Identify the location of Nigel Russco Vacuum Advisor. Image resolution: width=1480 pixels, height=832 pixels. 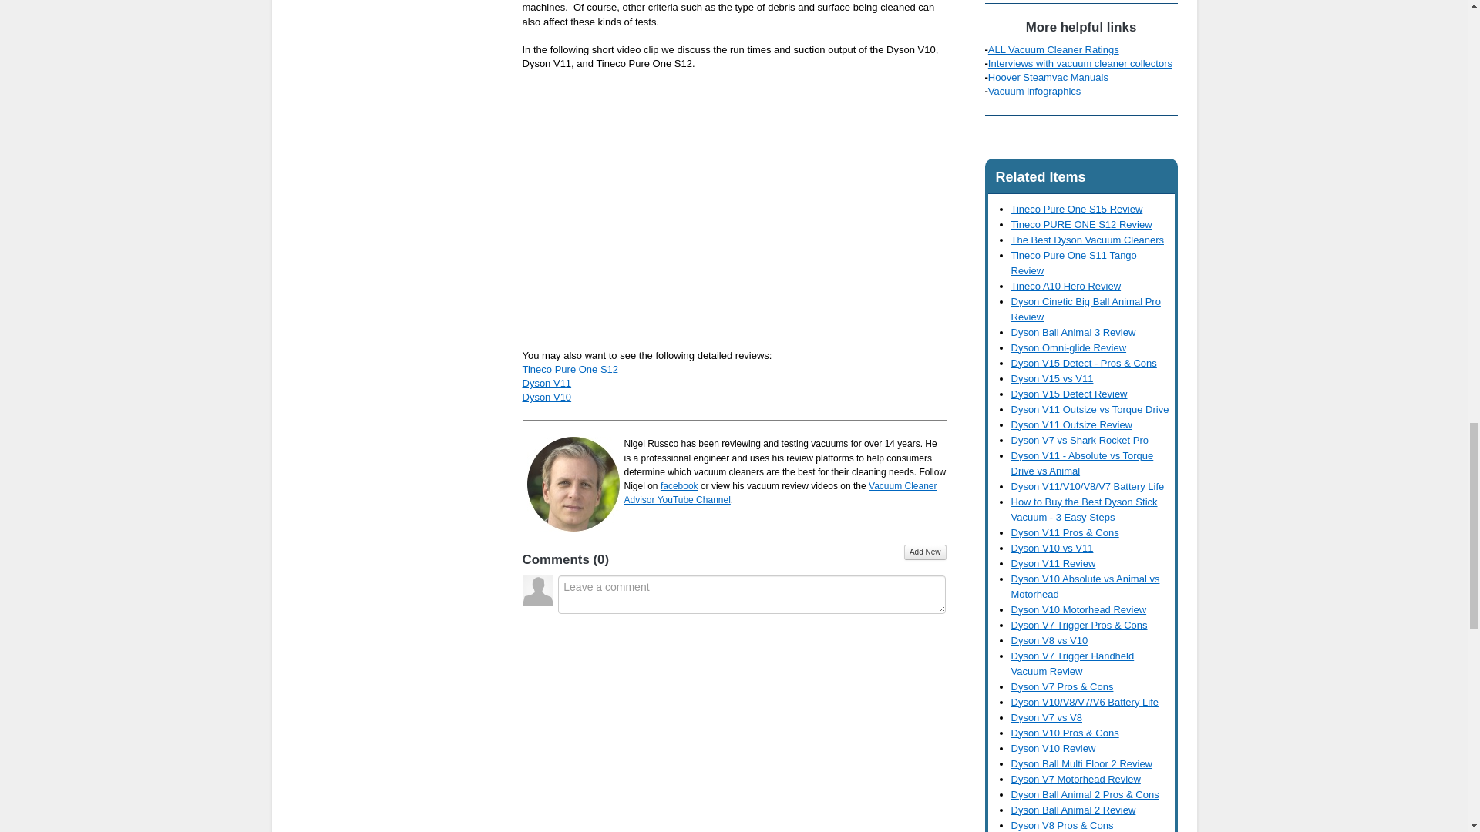
(573, 484).